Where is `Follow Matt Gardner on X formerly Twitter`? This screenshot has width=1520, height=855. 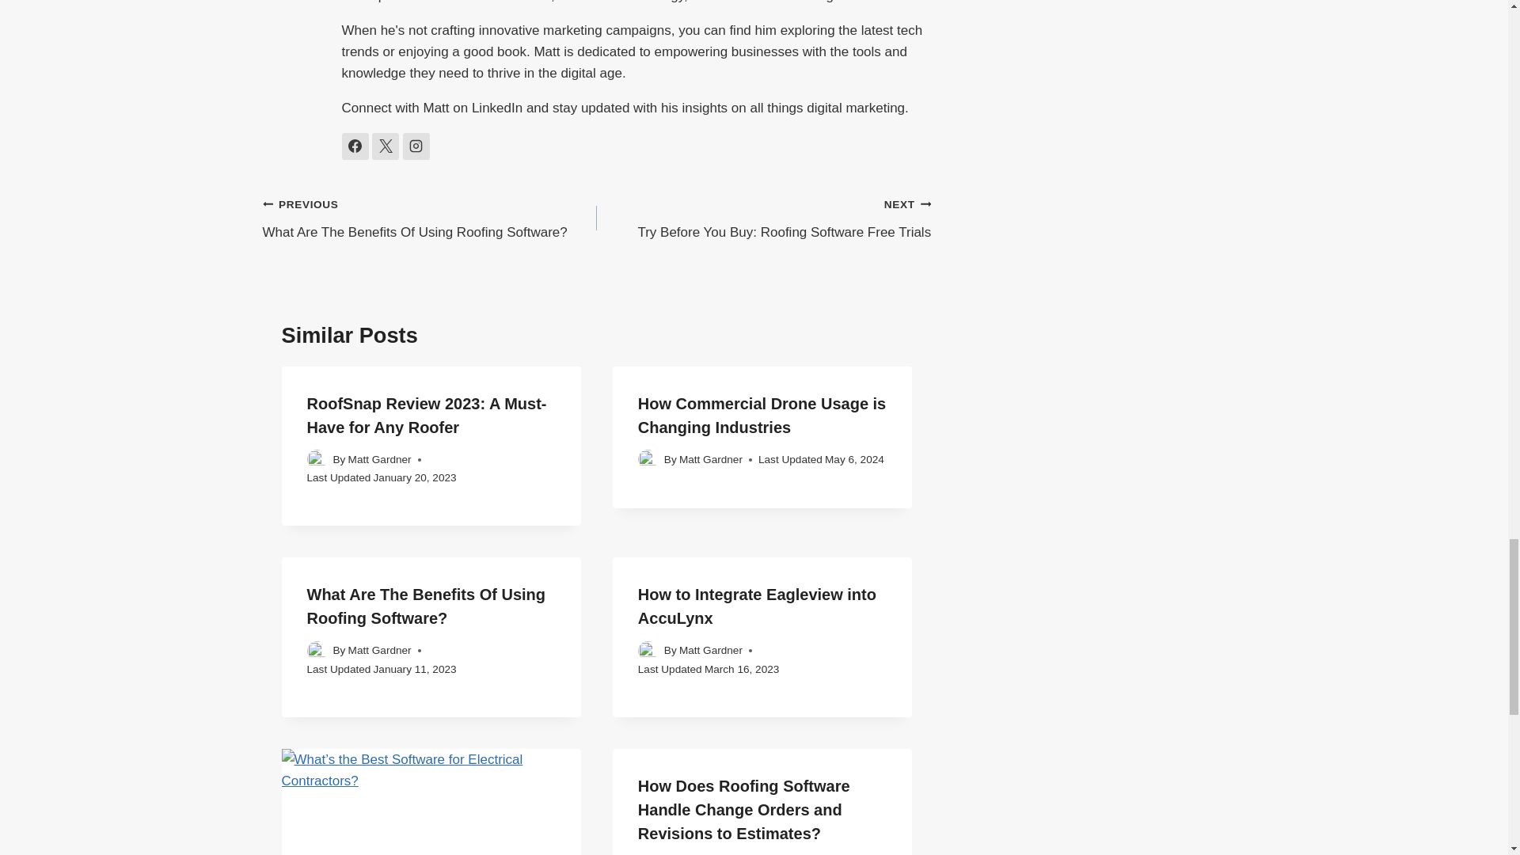
Follow Matt Gardner on X formerly Twitter is located at coordinates (762, 415).